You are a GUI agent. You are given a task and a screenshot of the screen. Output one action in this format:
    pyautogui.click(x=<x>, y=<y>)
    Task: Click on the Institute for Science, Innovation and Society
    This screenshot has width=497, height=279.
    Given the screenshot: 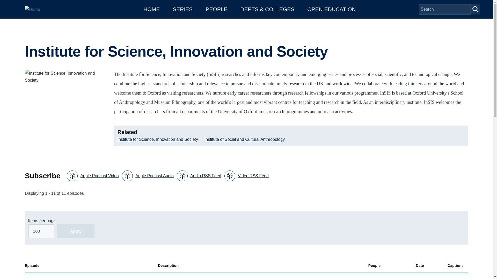 What is the action you would take?
    pyautogui.click(x=157, y=139)
    